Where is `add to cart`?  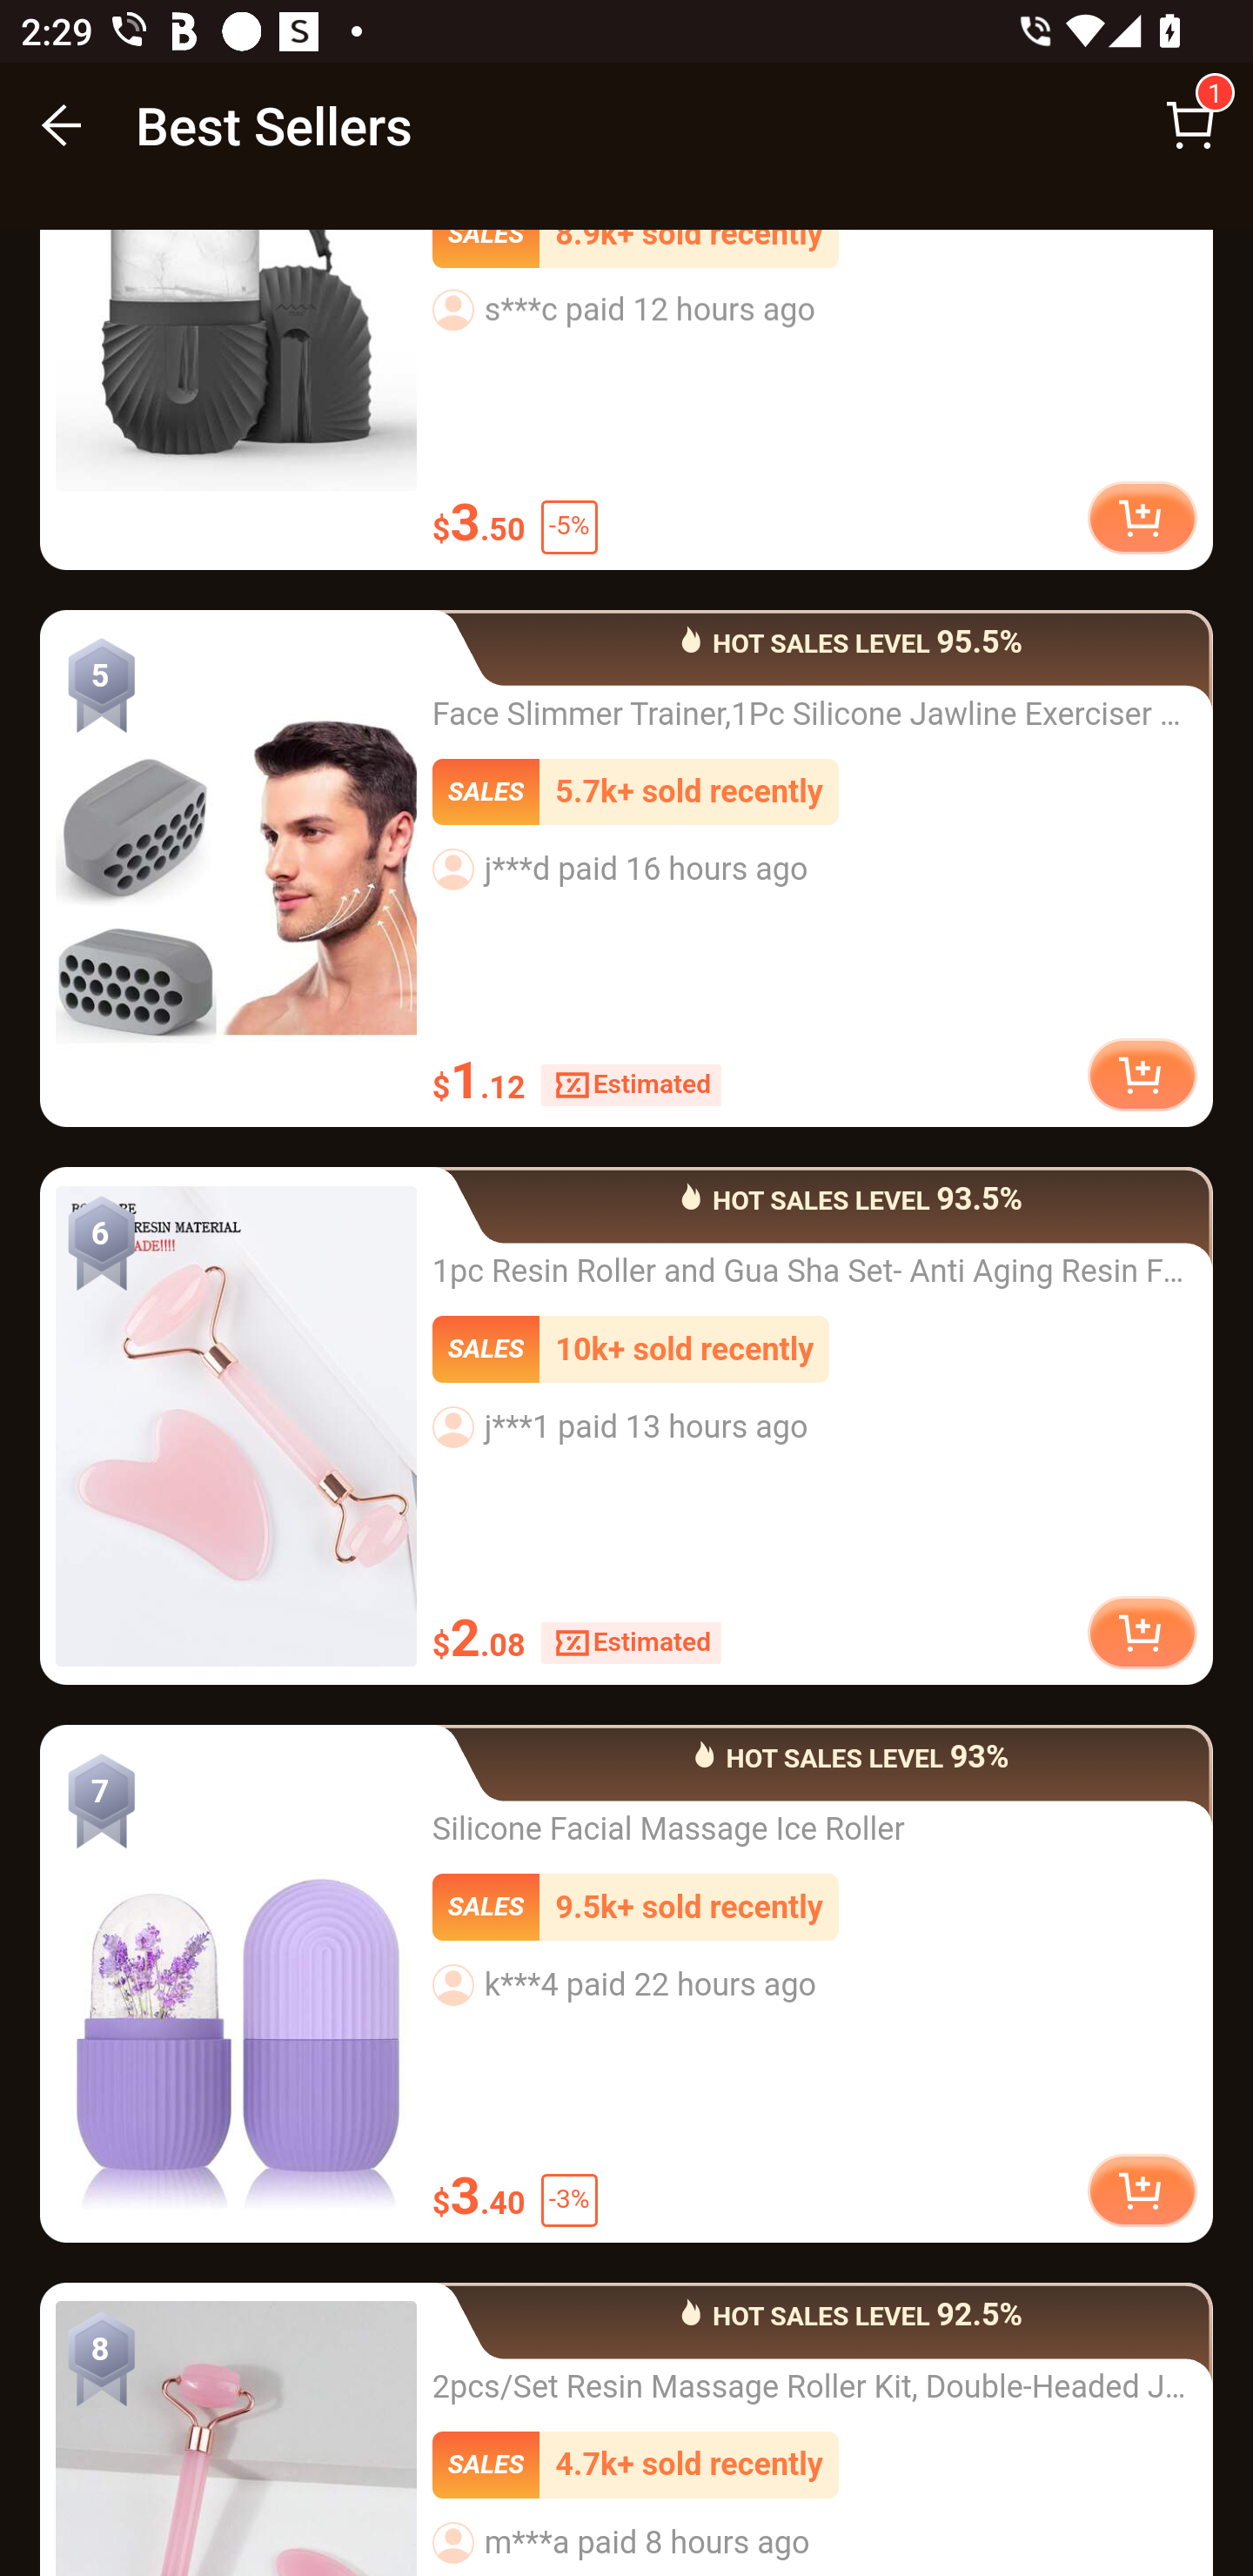 add to cart is located at coordinates (1142, 1076).